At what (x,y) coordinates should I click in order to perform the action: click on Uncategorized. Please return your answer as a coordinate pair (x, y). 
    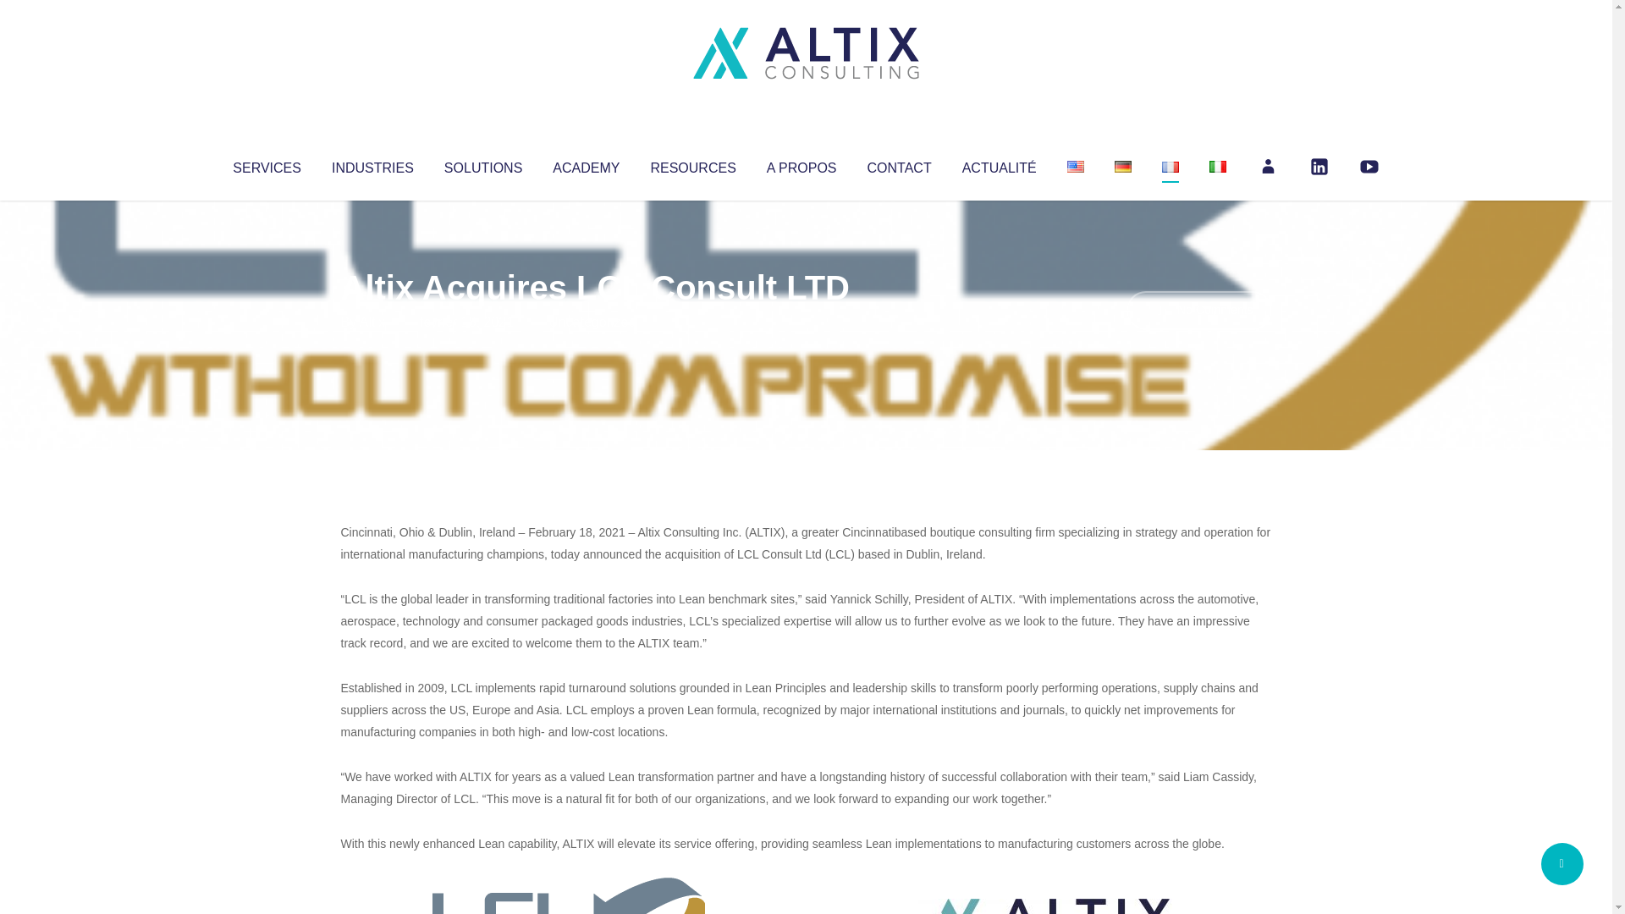
    Looking at the image, I should click on (592, 322).